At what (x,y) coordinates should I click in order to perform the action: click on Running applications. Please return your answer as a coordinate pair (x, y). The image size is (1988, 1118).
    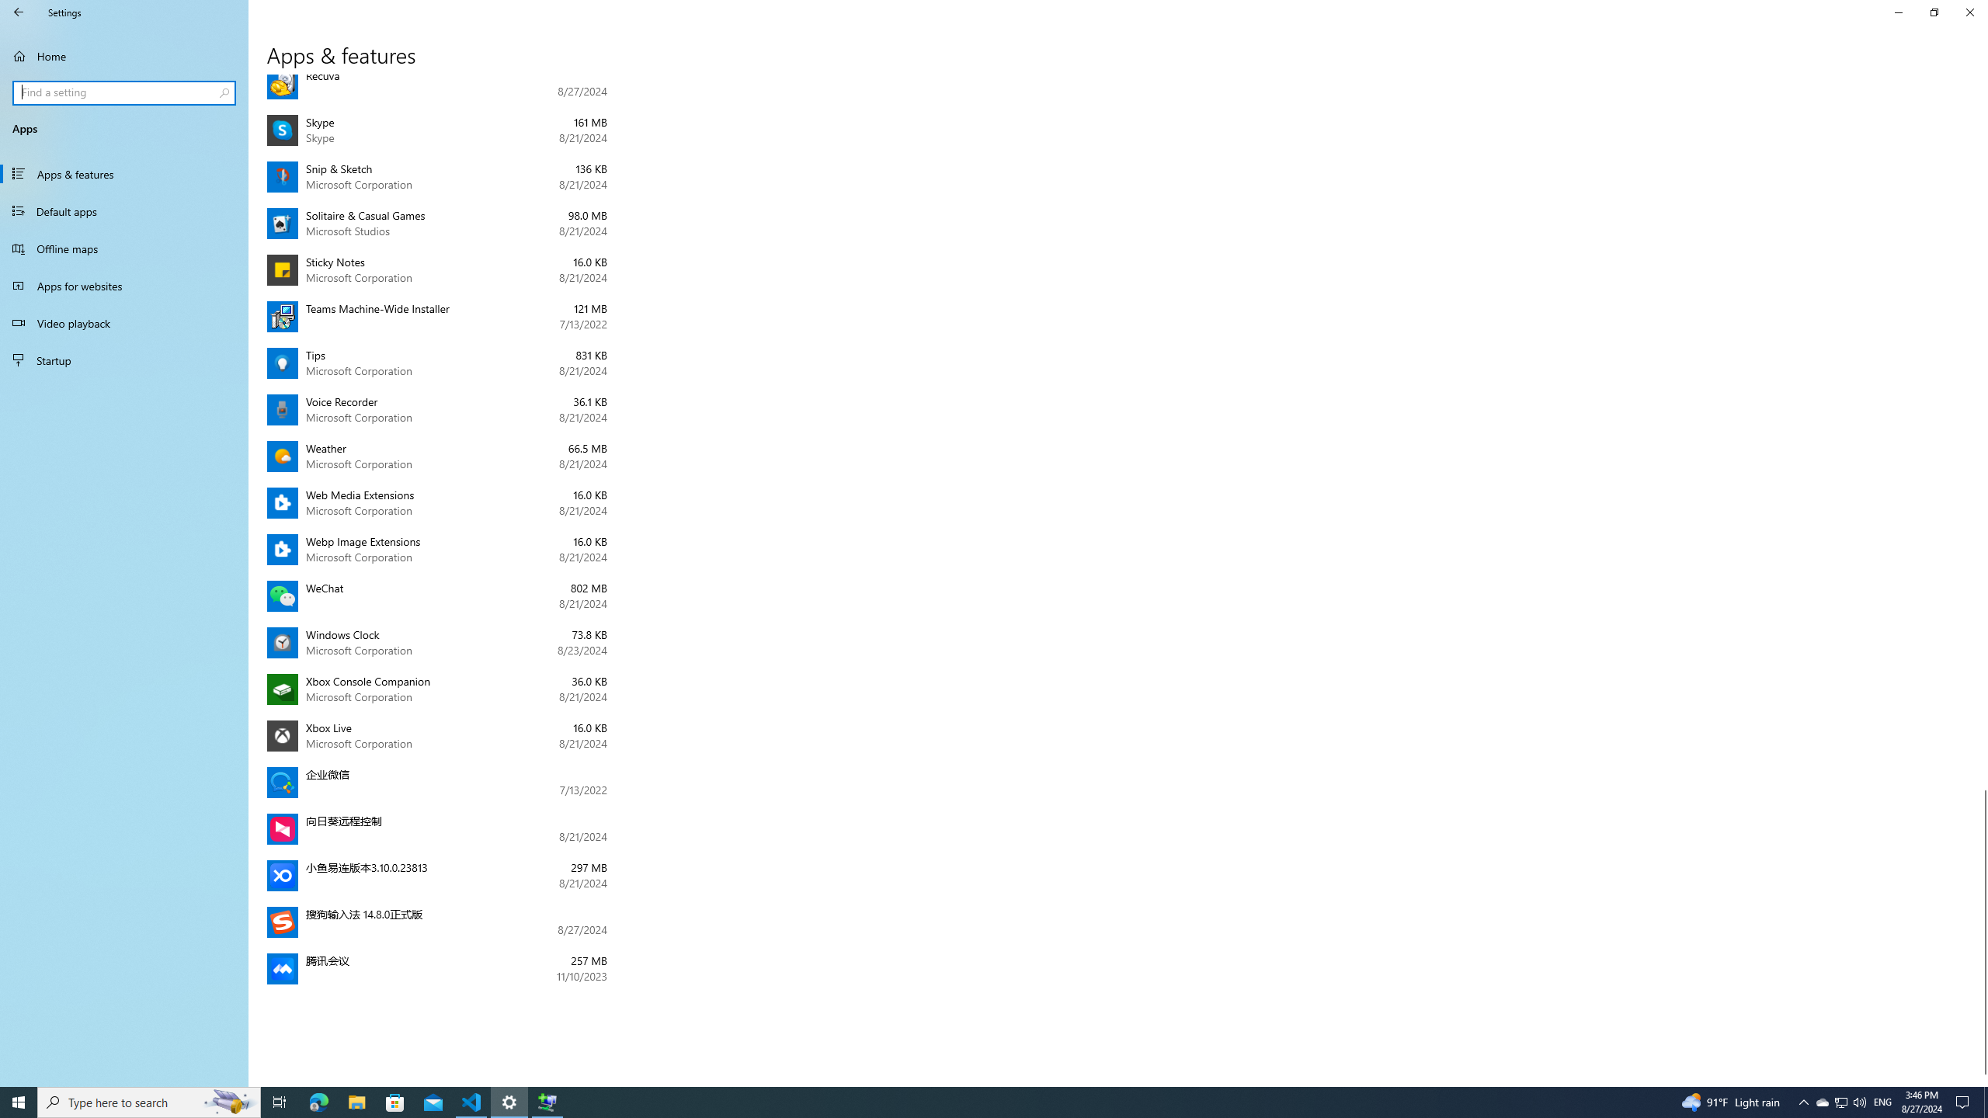
    Looking at the image, I should click on (964, 1102).